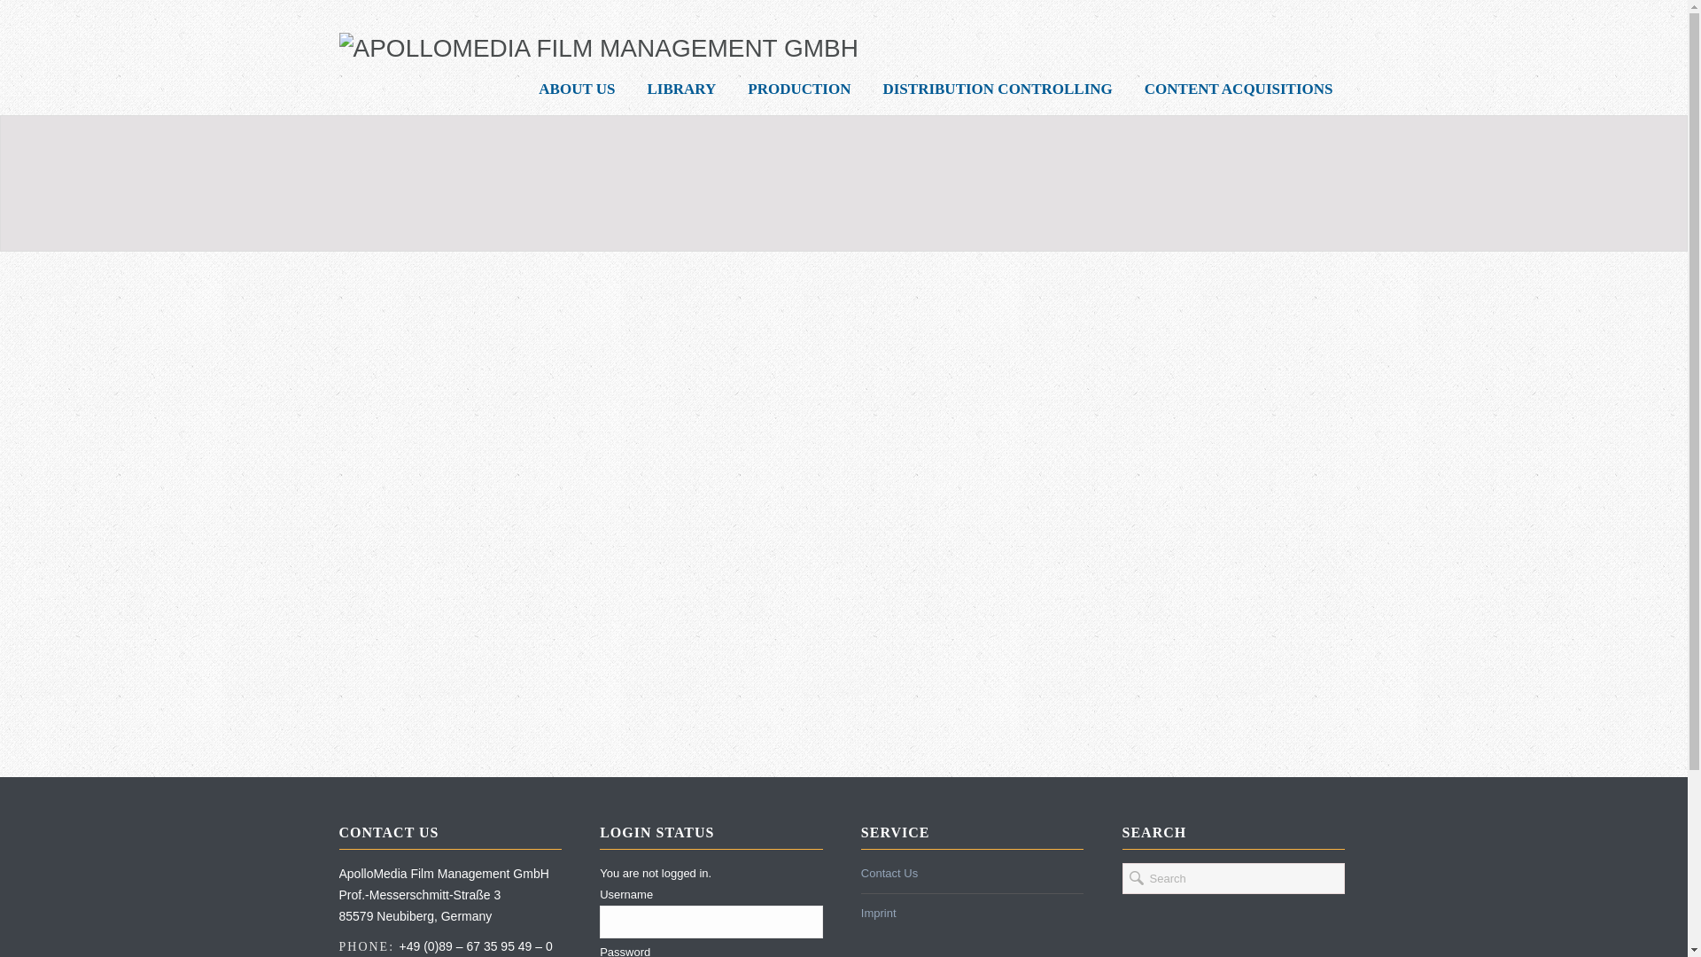  I want to click on CONTENT ACQUISITIONS, so click(1239, 89).